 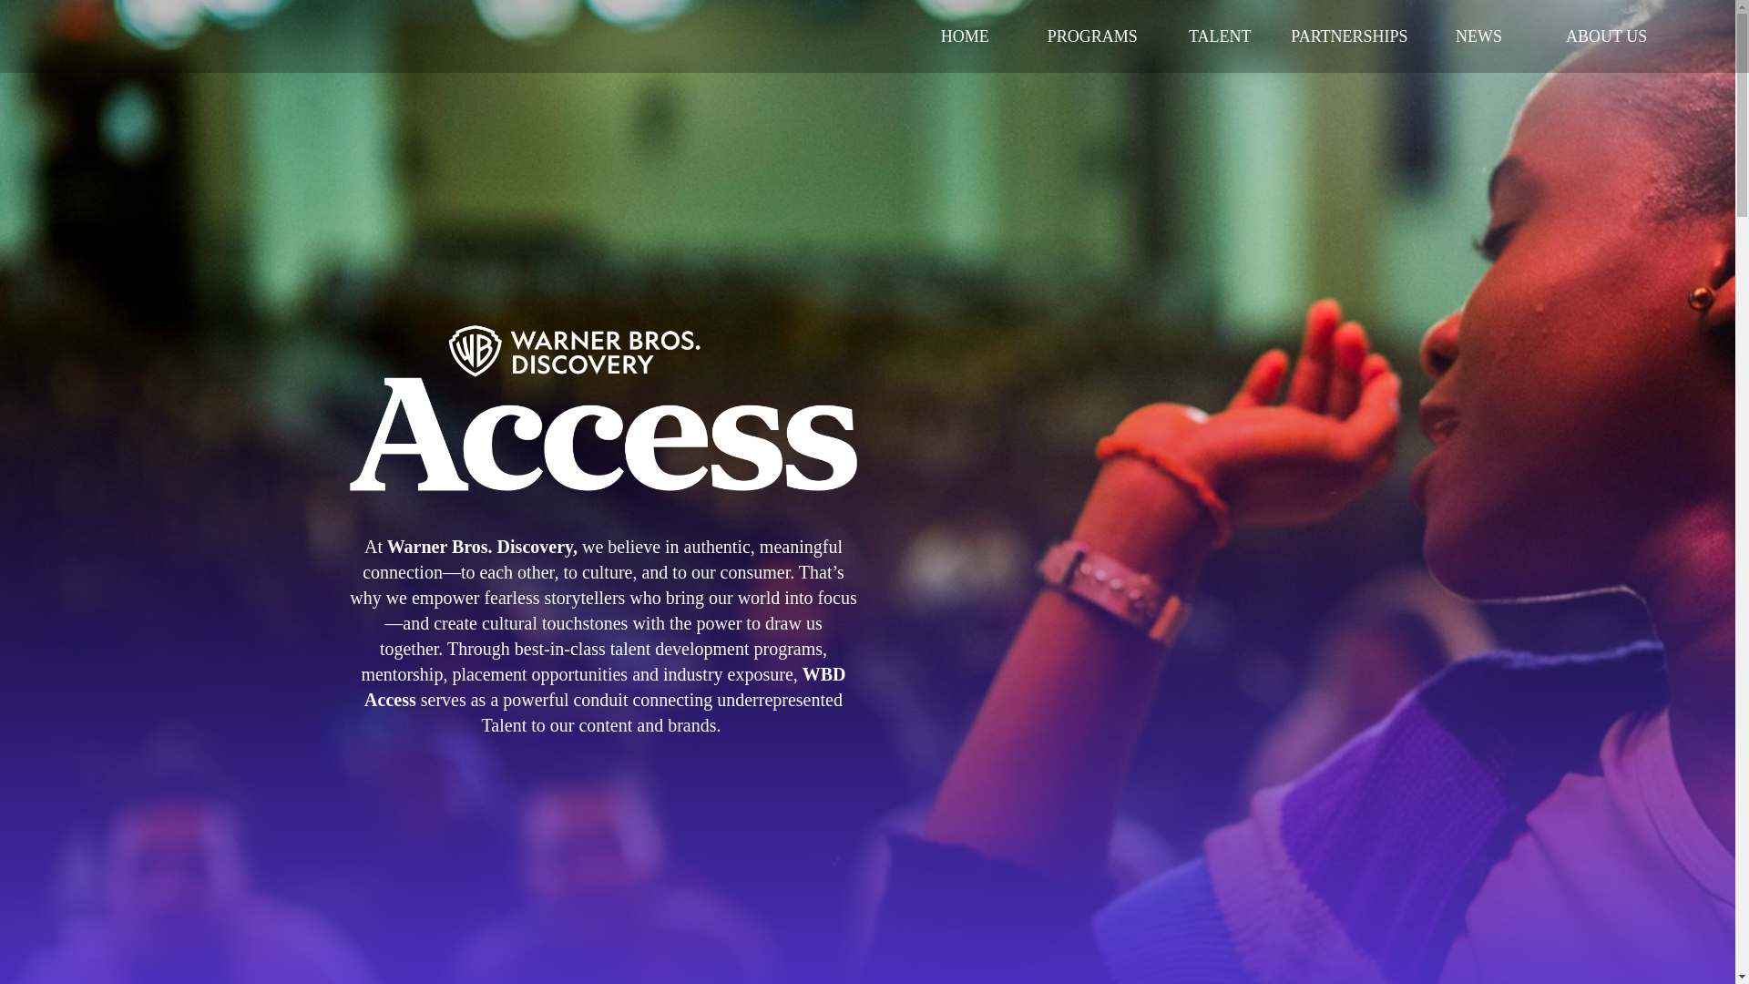 I want to click on Welcome to Warner Media Access, so click(x=603, y=401).